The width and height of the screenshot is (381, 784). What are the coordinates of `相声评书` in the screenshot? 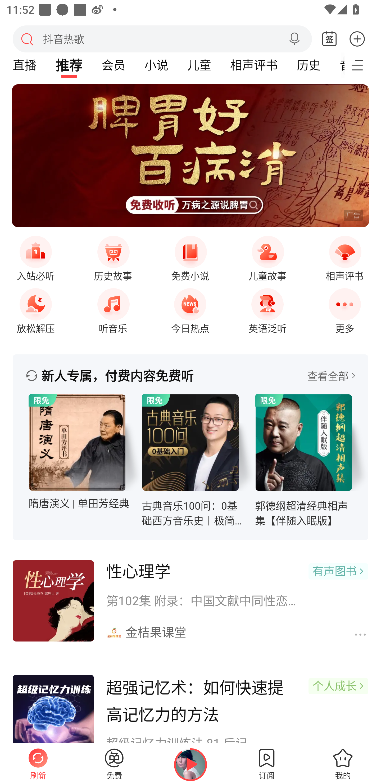 It's located at (344, 257).